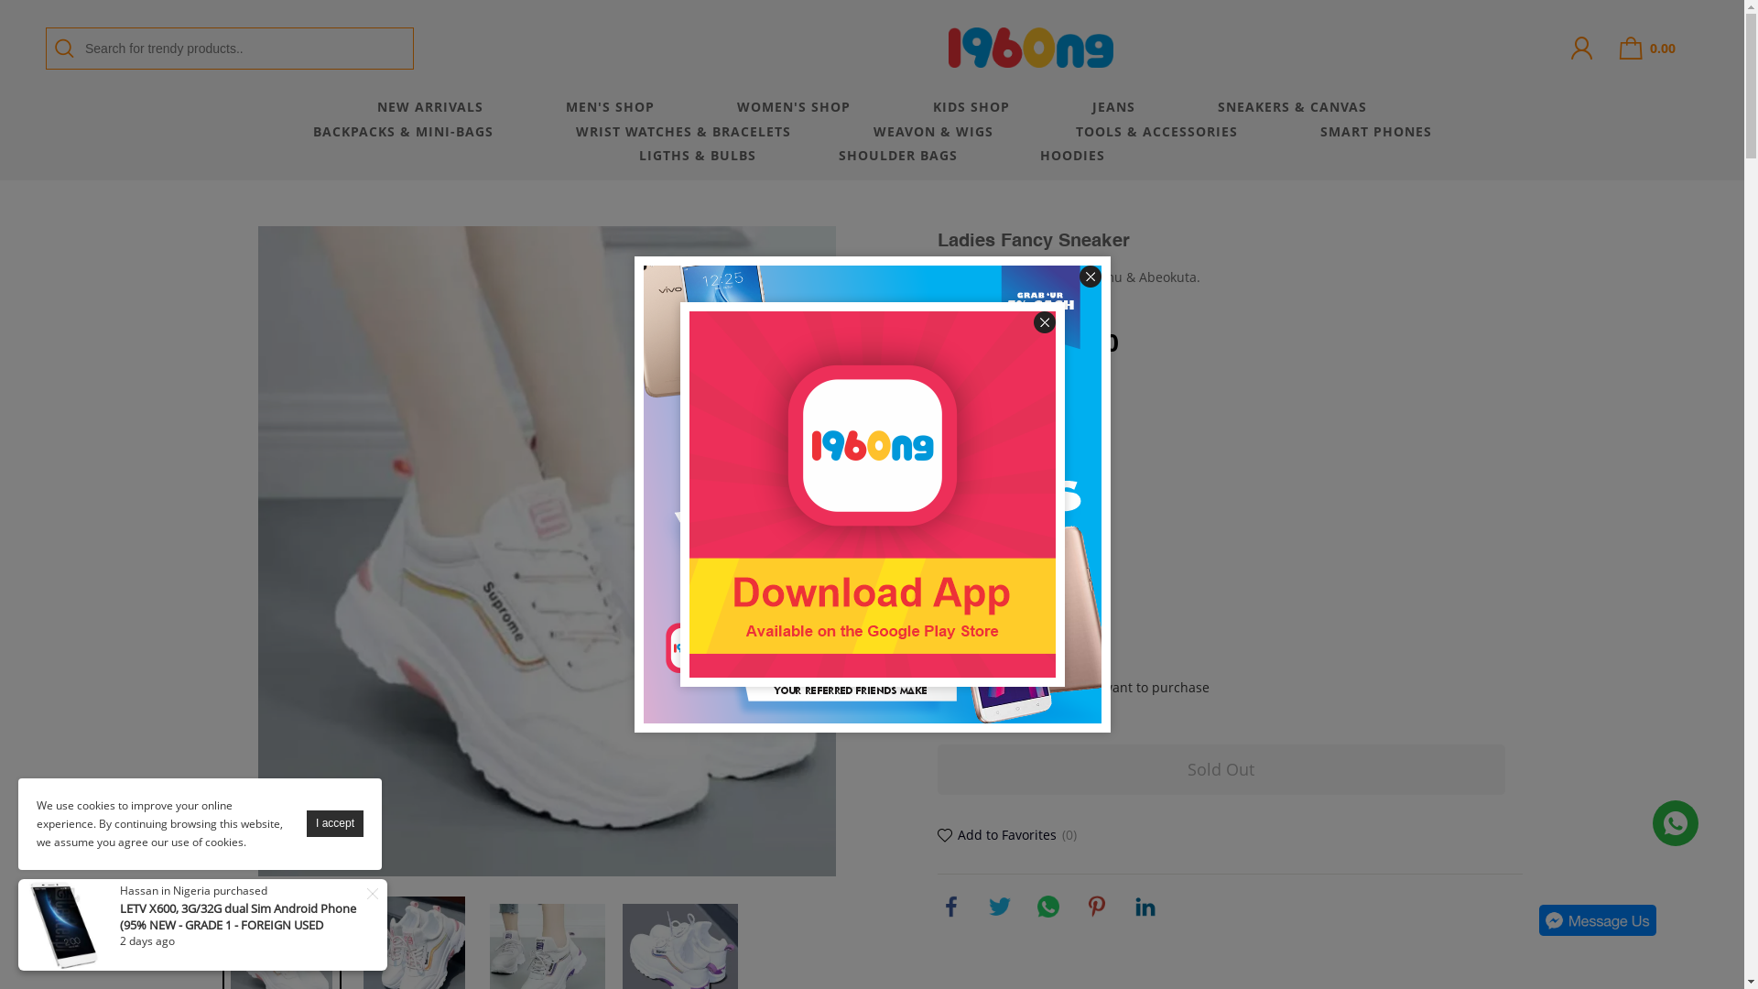 The height and width of the screenshot is (989, 1758). I want to click on SMART PHONES, so click(1376, 132).